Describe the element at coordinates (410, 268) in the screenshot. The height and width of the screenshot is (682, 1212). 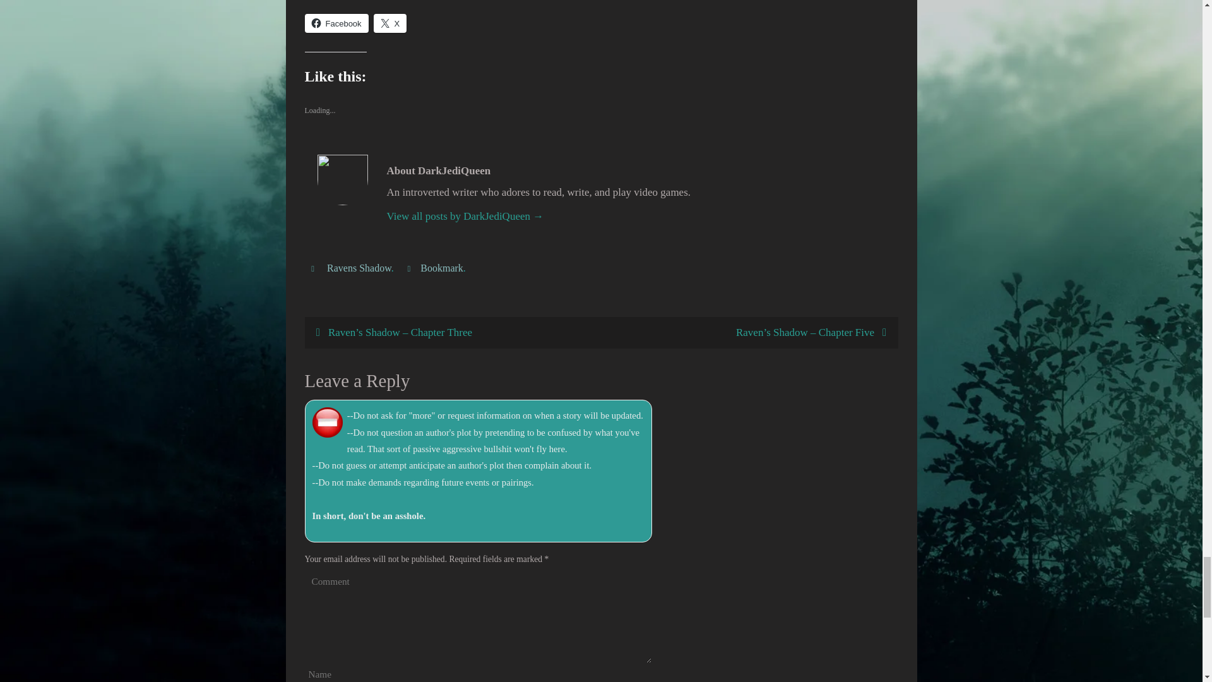
I see ` Bookmark the permalink` at that location.